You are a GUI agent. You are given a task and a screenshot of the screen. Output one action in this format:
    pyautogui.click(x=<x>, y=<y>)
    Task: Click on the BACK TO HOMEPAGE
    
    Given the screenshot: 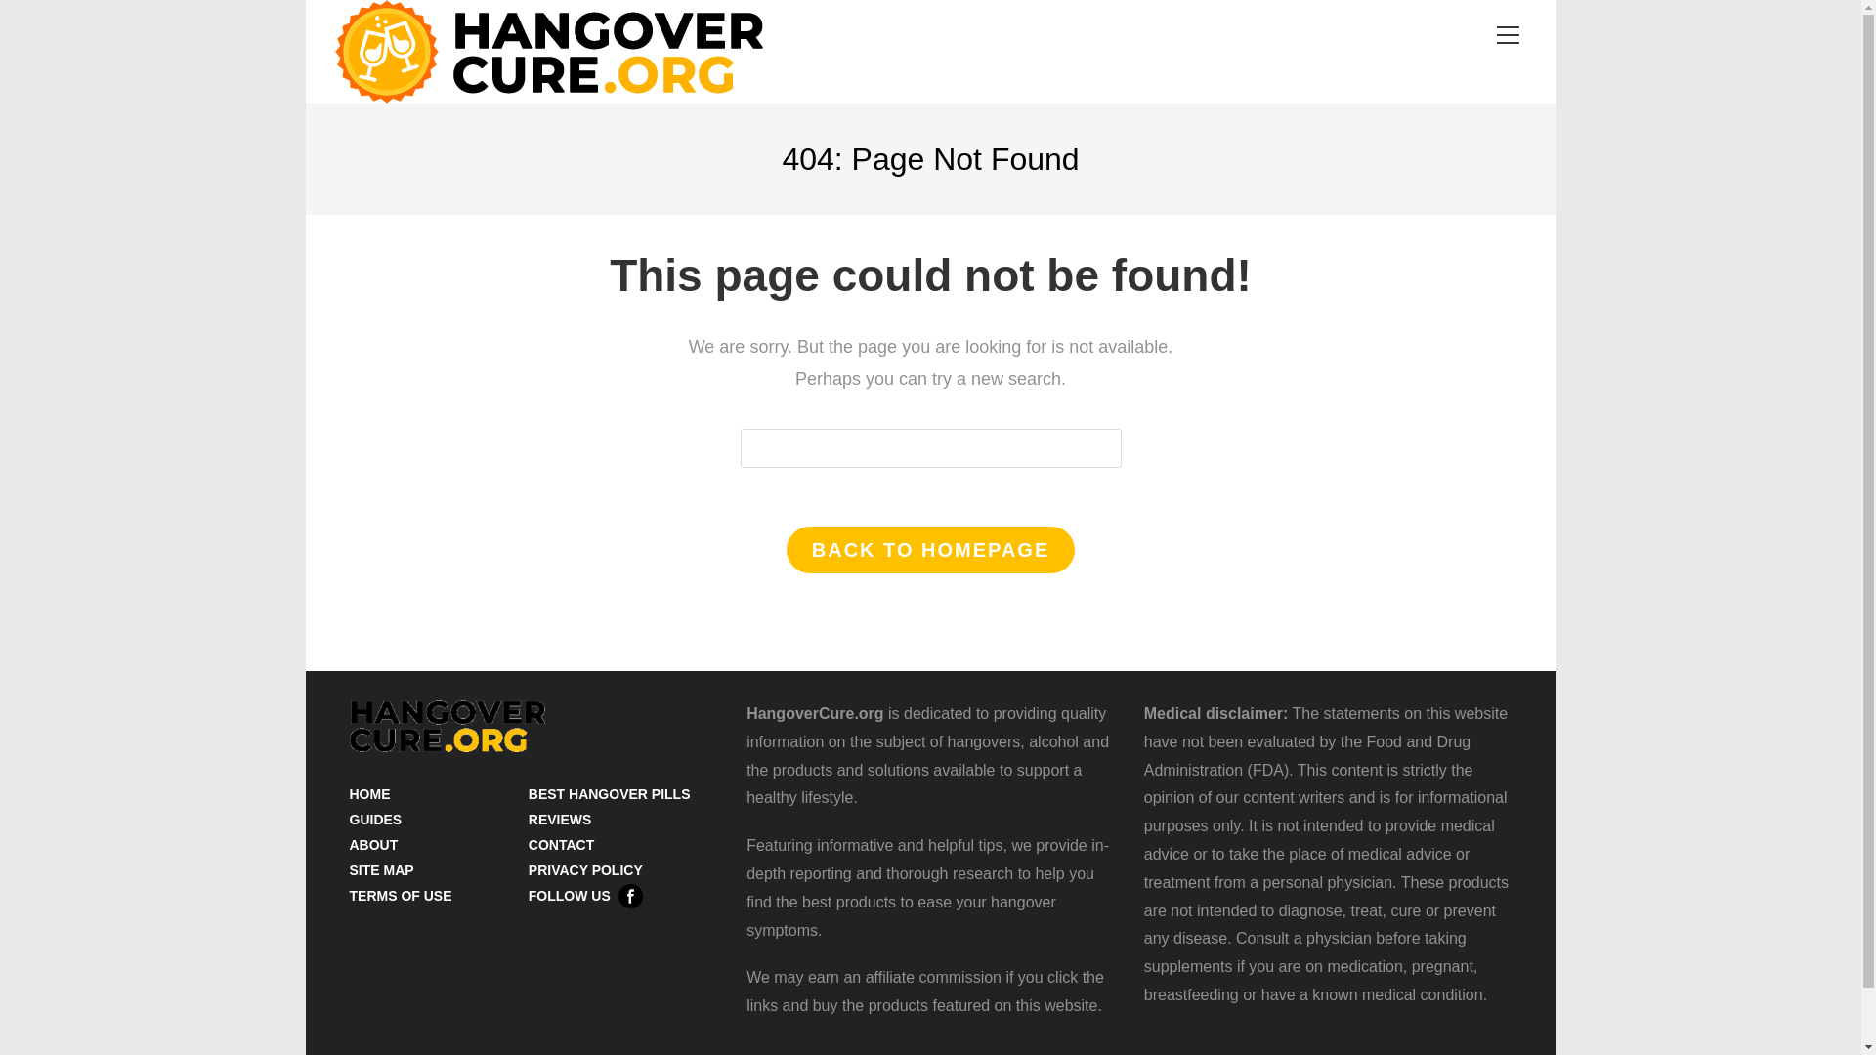 What is the action you would take?
    pyautogui.click(x=930, y=549)
    